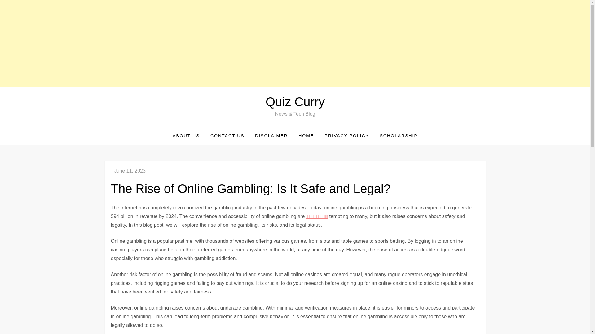 Image resolution: width=595 pixels, height=334 pixels. Describe the element at coordinates (295, 101) in the screenshot. I see `Quiz Curry` at that location.